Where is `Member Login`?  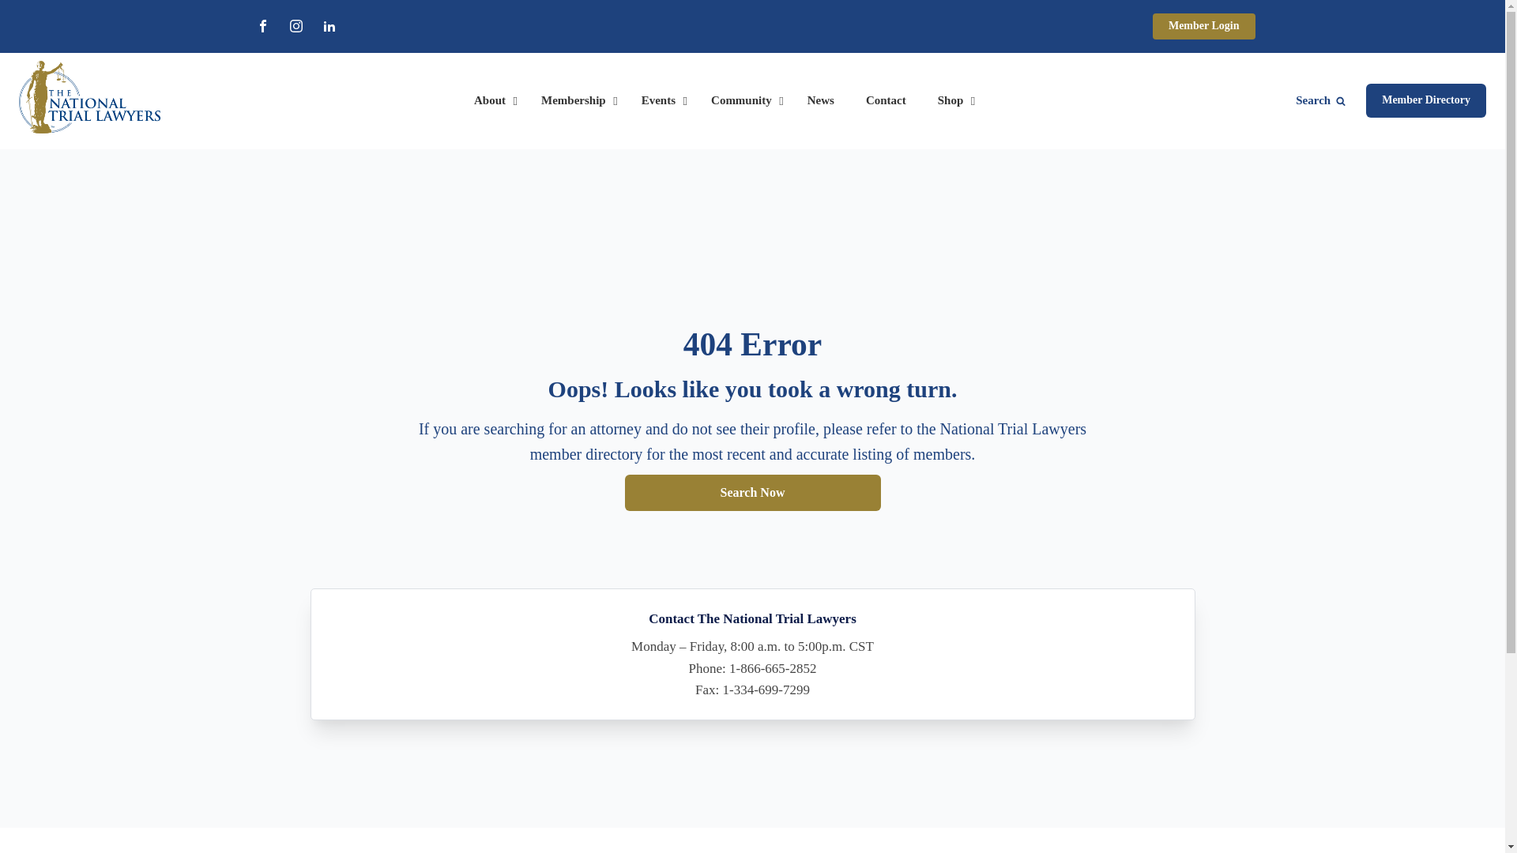 Member Login is located at coordinates (1204, 26).